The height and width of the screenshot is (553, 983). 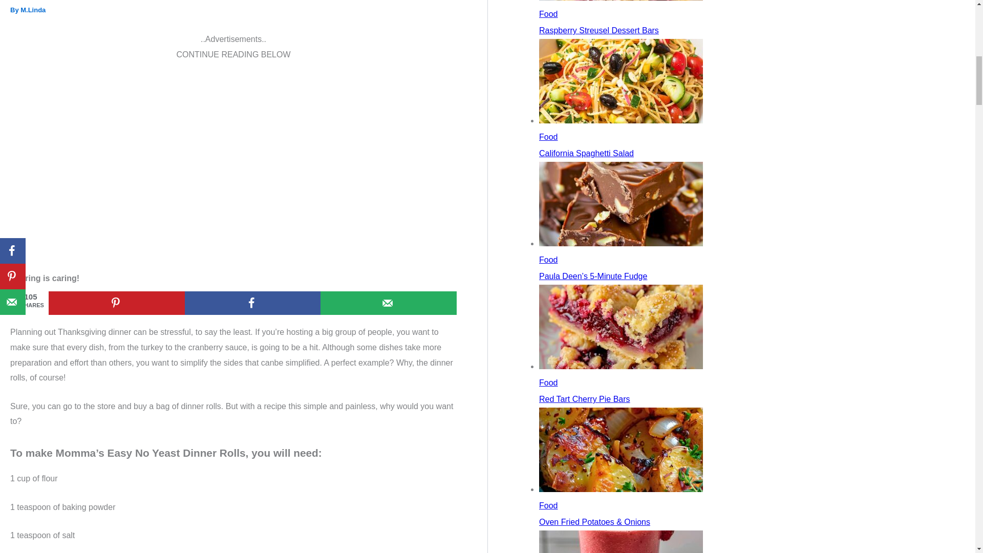 I want to click on Send over email, so click(x=388, y=303).